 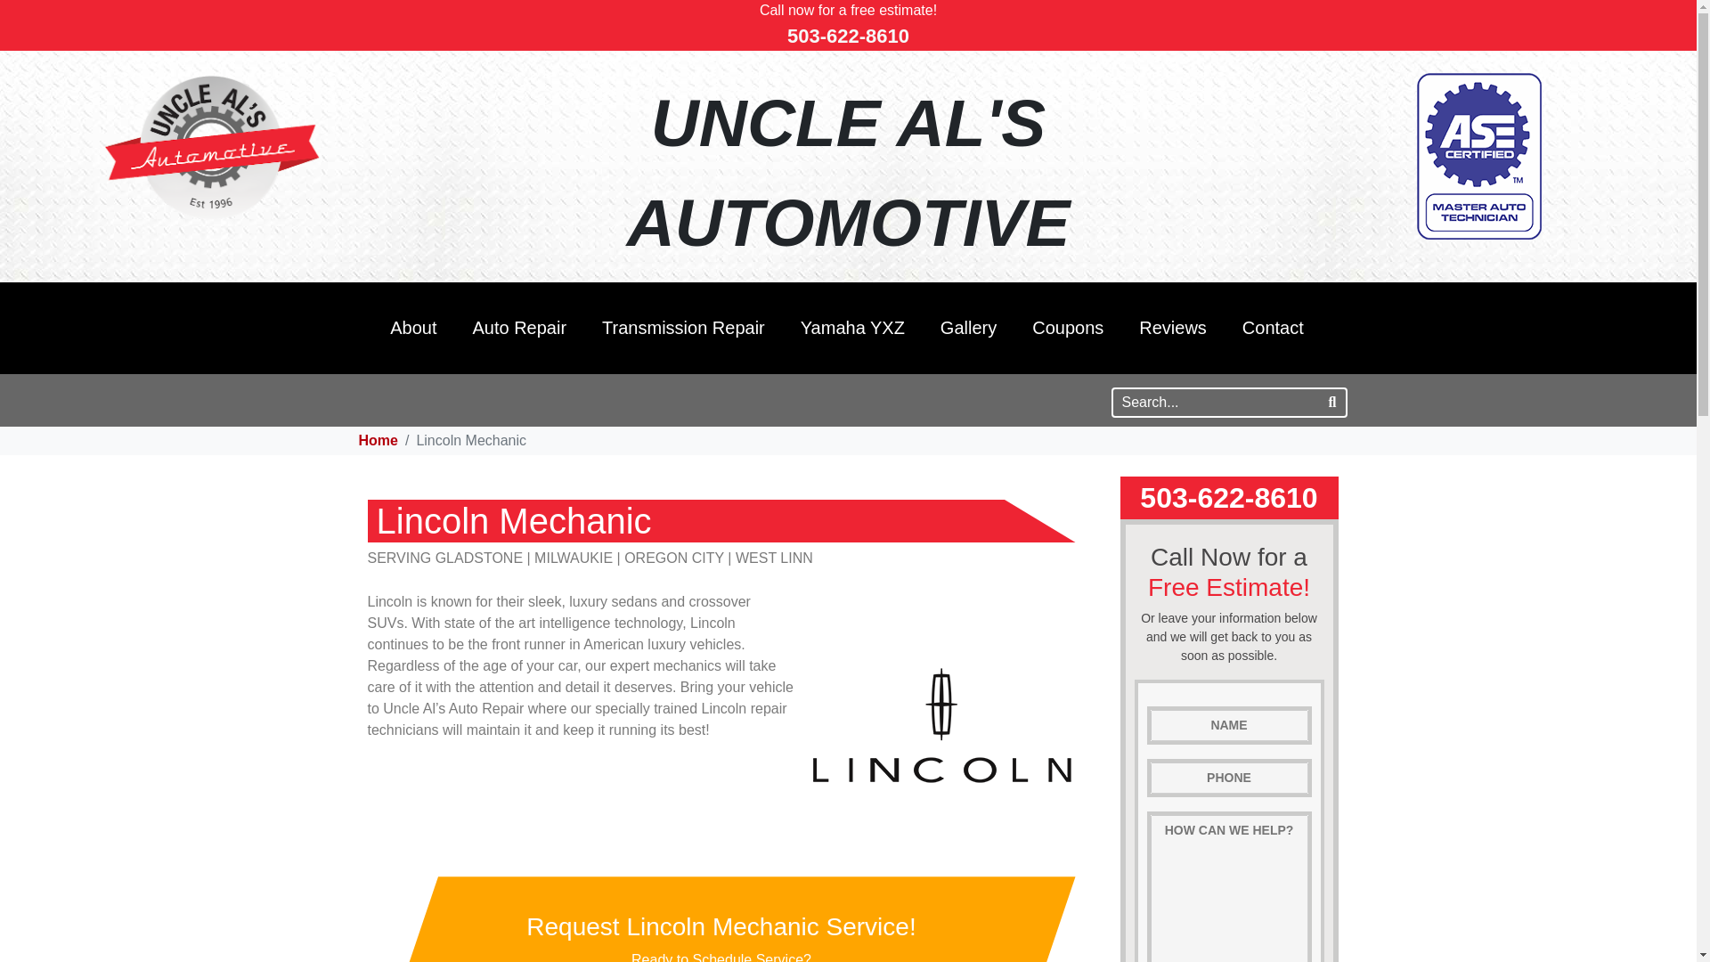 I want to click on Contact, so click(x=1273, y=328).